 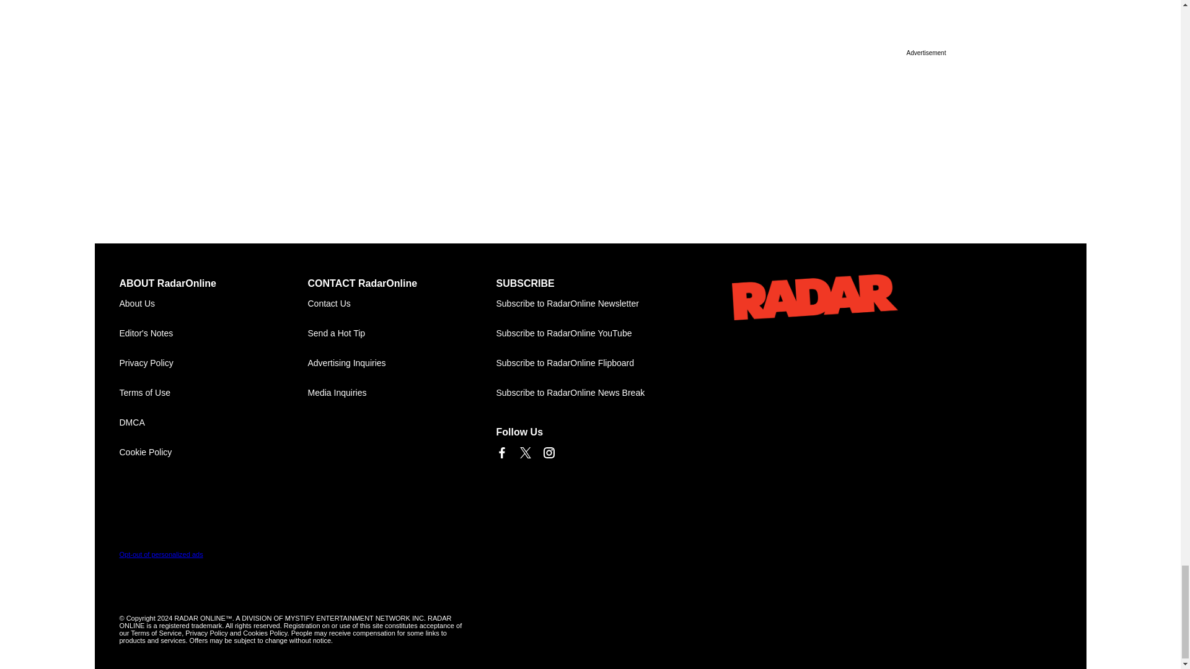 What do you see at coordinates (213, 393) in the screenshot?
I see `Terms of Use` at bounding box center [213, 393].